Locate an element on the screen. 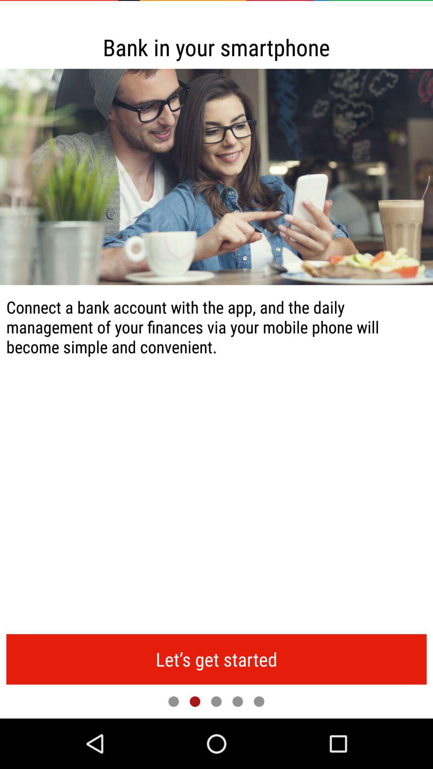 The width and height of the screenshot is (433, 769). launch icon below the let s get icon is located at coordinates (259, 701).